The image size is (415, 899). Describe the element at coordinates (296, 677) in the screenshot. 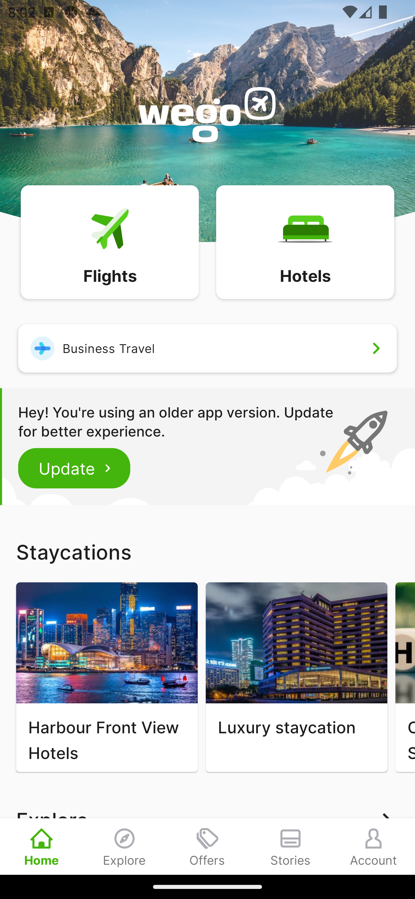

I see `Luxury staycation` at that location.